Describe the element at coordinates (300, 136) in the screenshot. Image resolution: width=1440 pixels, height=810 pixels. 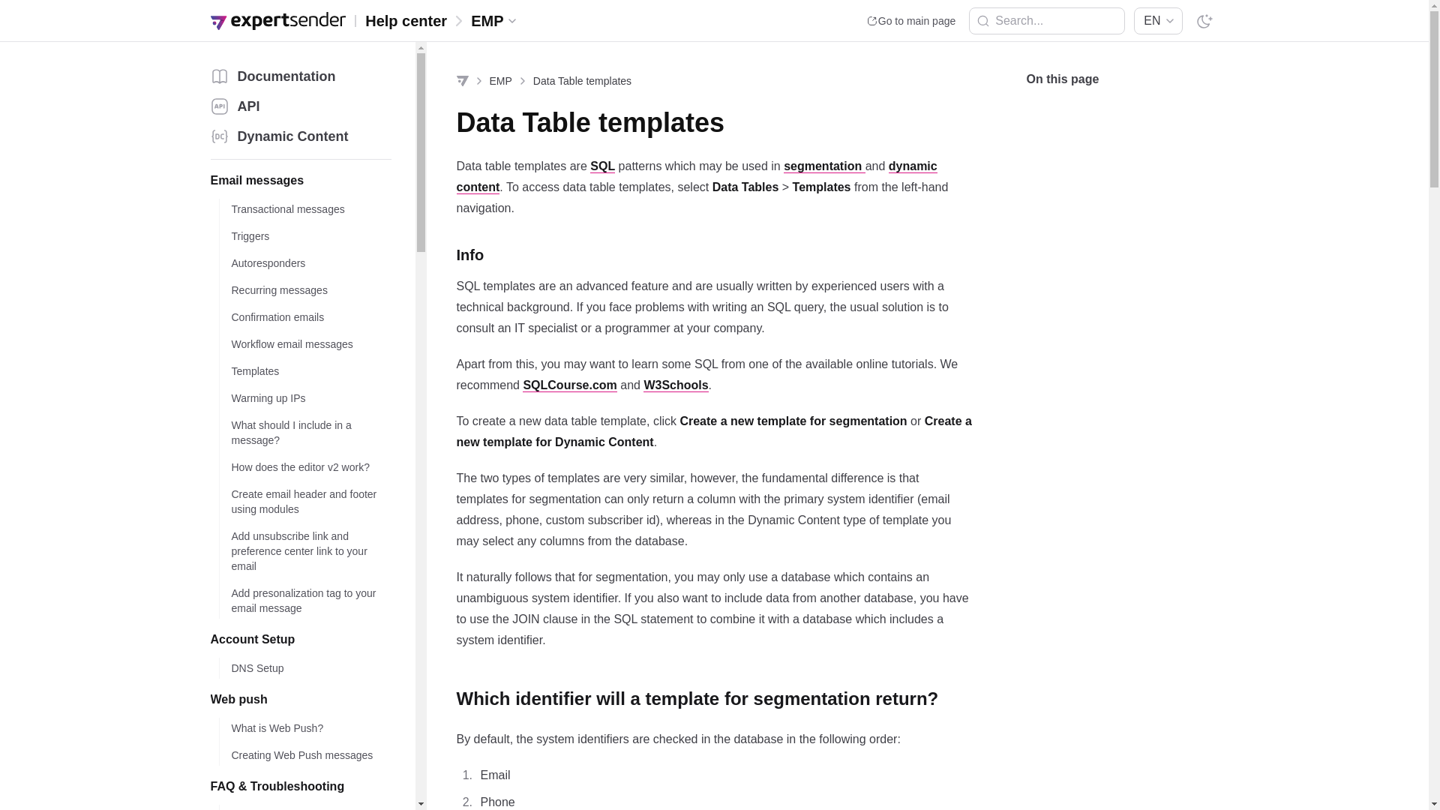
I see `Dynamic Content` at that location.